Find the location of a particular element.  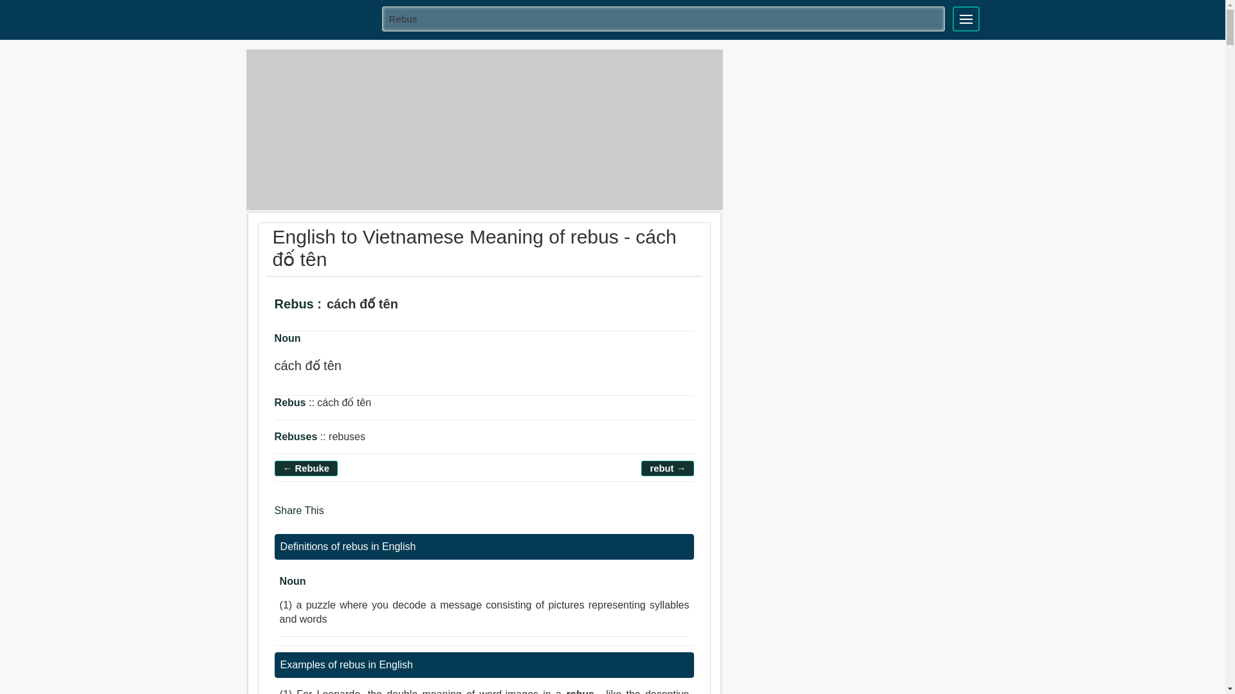

English to Vietnamese meaning of rebuke is located at coordinates (306, 468).